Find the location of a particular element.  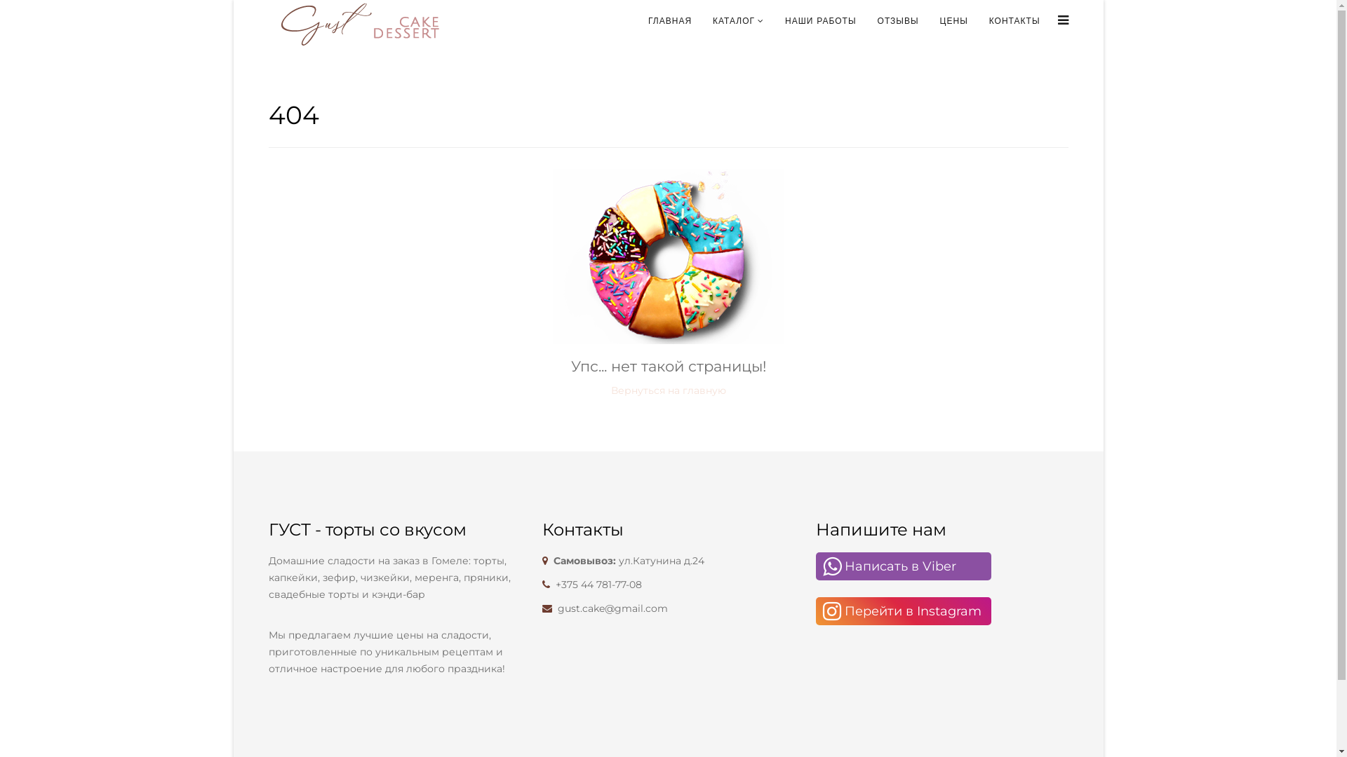

+375 44 781-77-08 is located at coordinates (599, 585).